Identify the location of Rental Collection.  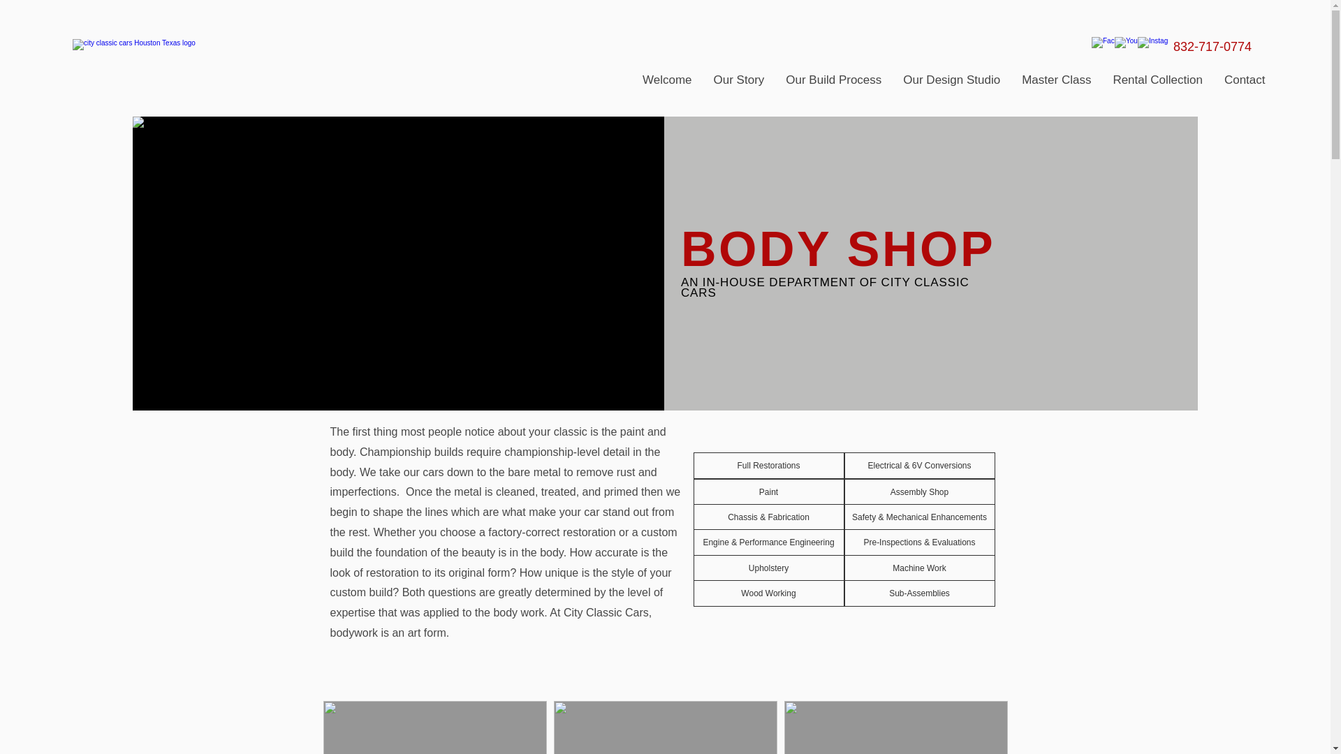
(1157, 84).